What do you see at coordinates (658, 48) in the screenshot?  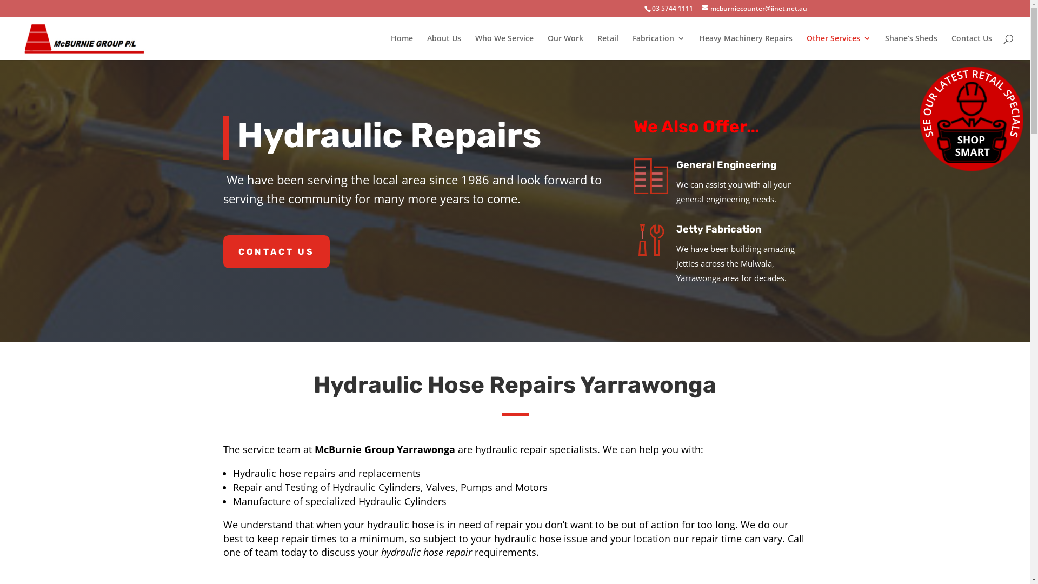 I see `Fabrication` at bounding box center [658, 48].